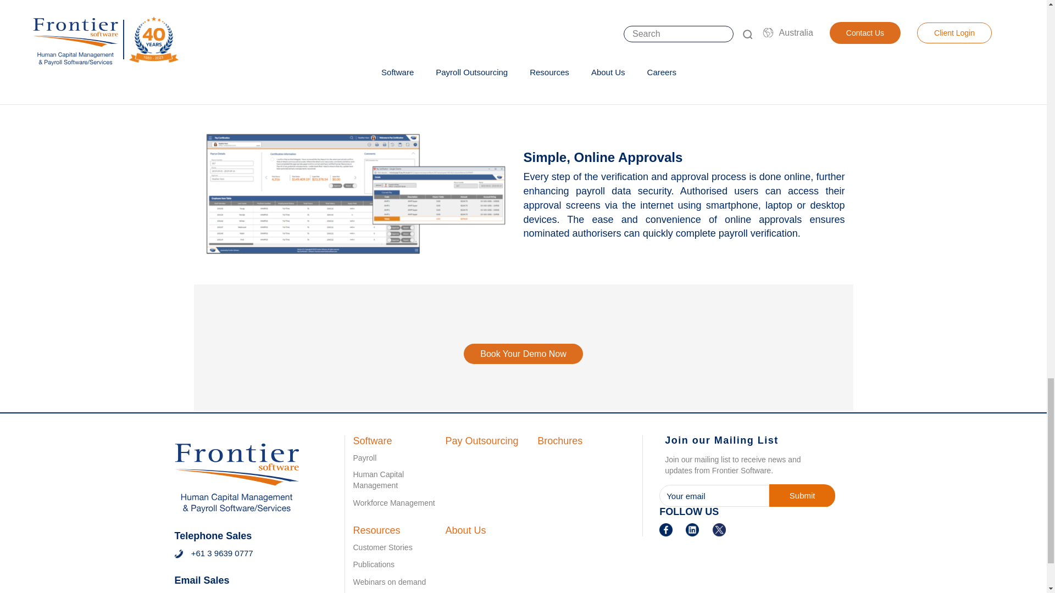 This screenshot has height=593, width=1055. I want to click on Follow us on Facebook, so click(666, 529).